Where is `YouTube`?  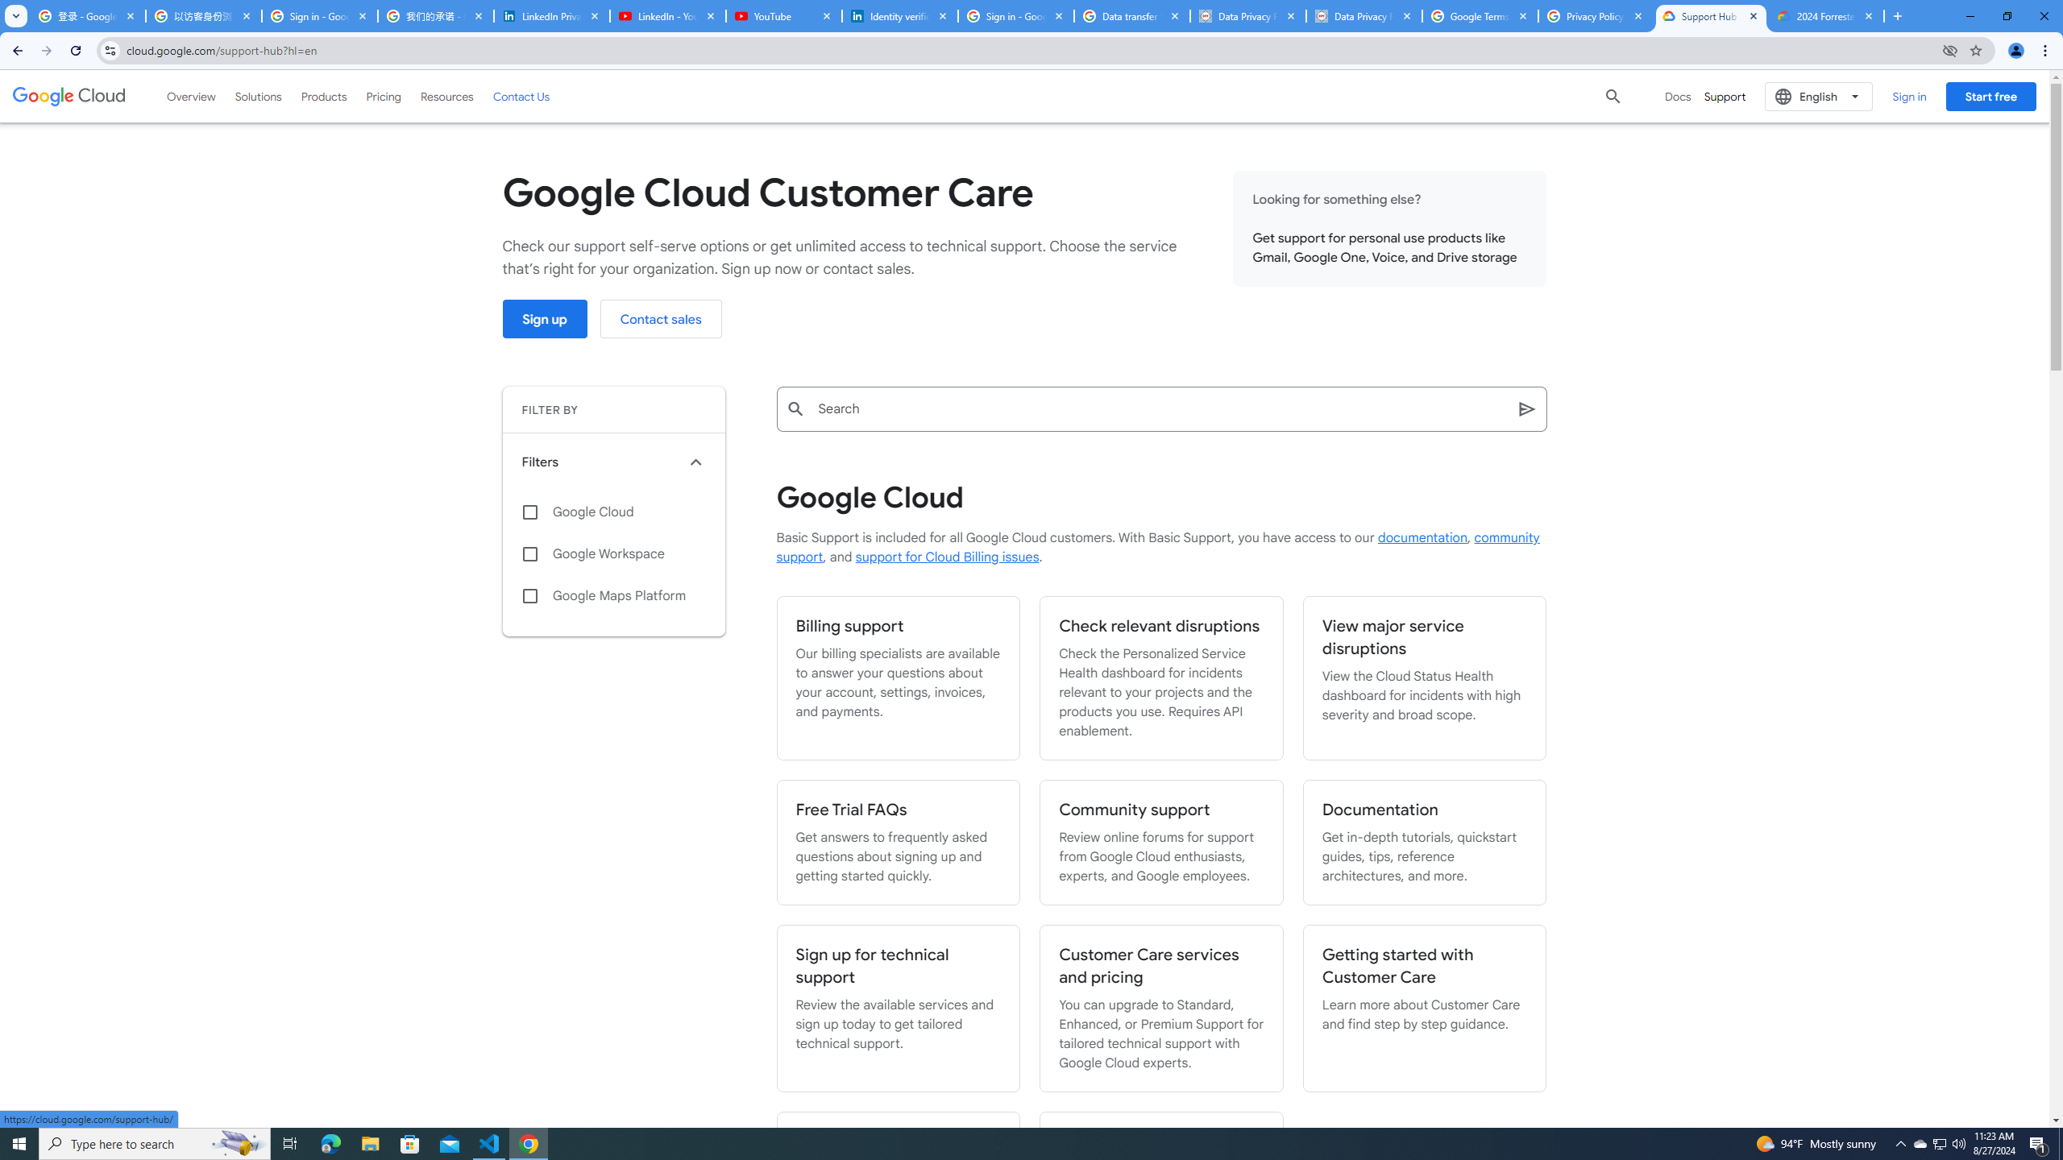
YouTube is located at coordinates (783, 16).